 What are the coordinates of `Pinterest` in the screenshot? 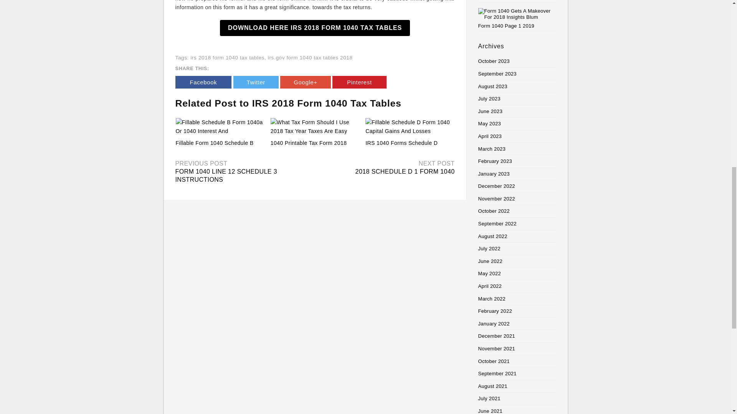 It's located at (359, 82).